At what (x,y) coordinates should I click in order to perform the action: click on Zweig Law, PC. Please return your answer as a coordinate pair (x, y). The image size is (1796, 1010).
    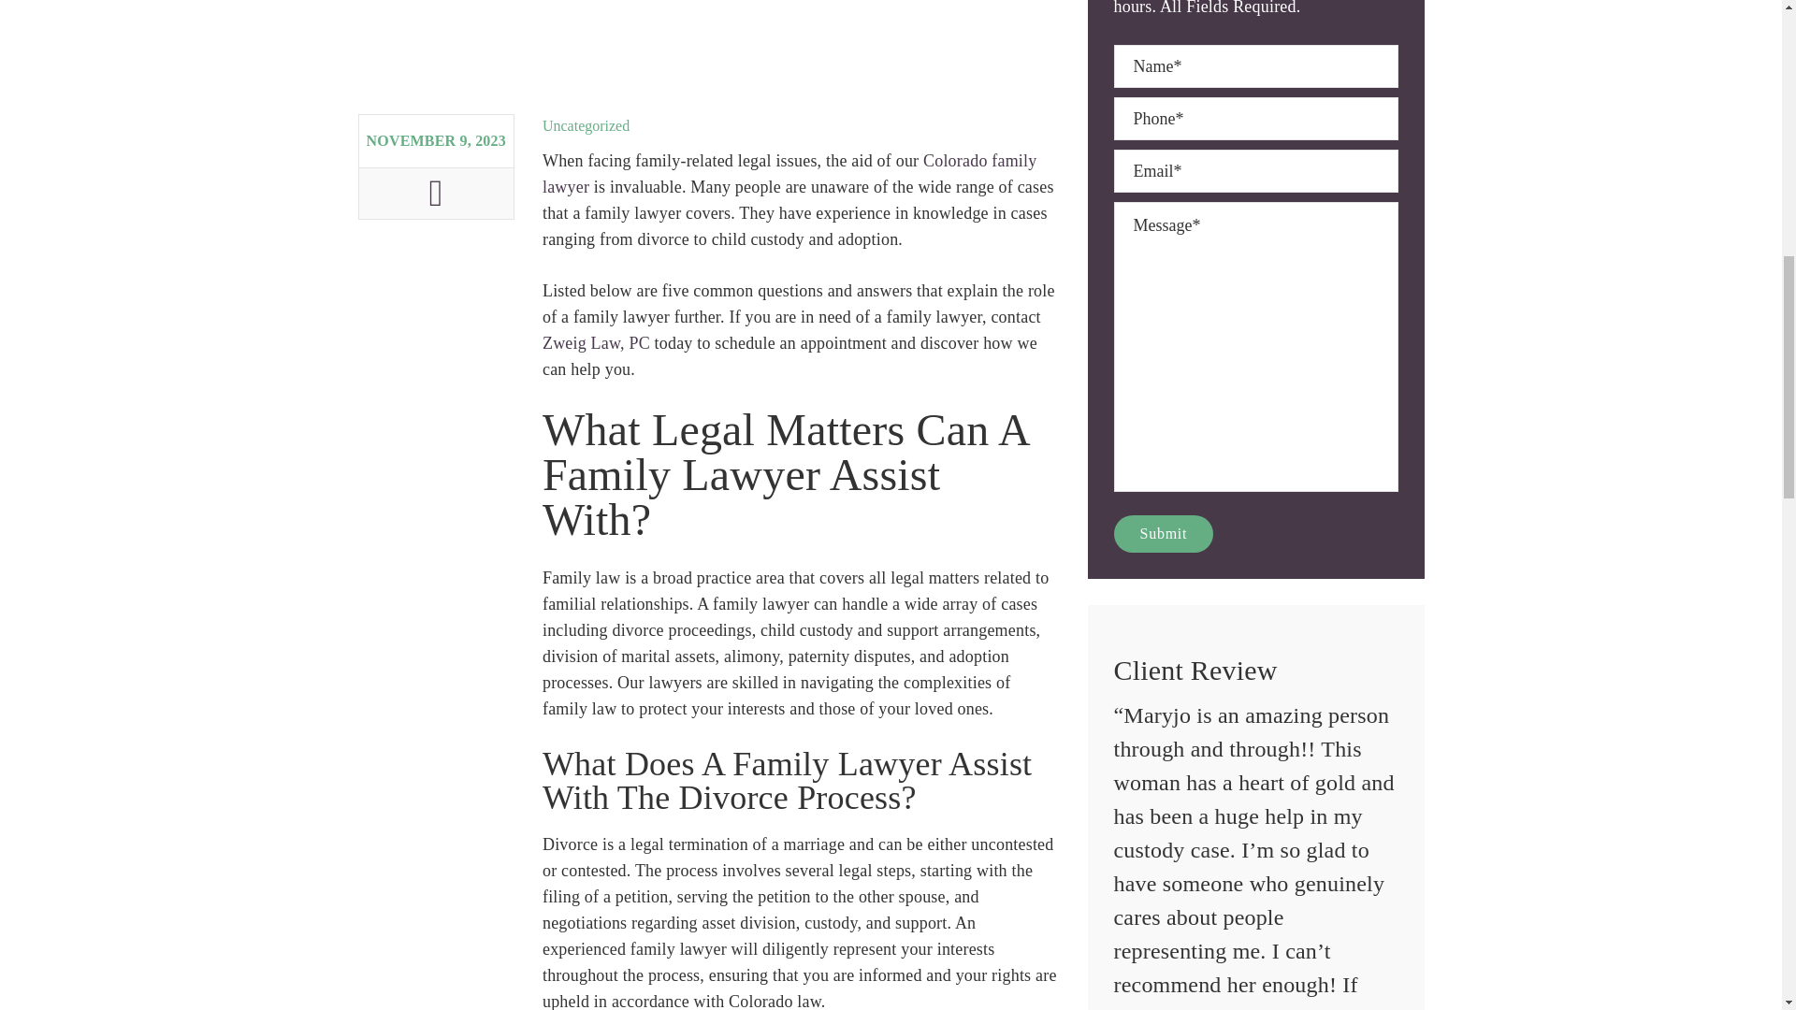
    Looking at the image, I should click on (596, 342).